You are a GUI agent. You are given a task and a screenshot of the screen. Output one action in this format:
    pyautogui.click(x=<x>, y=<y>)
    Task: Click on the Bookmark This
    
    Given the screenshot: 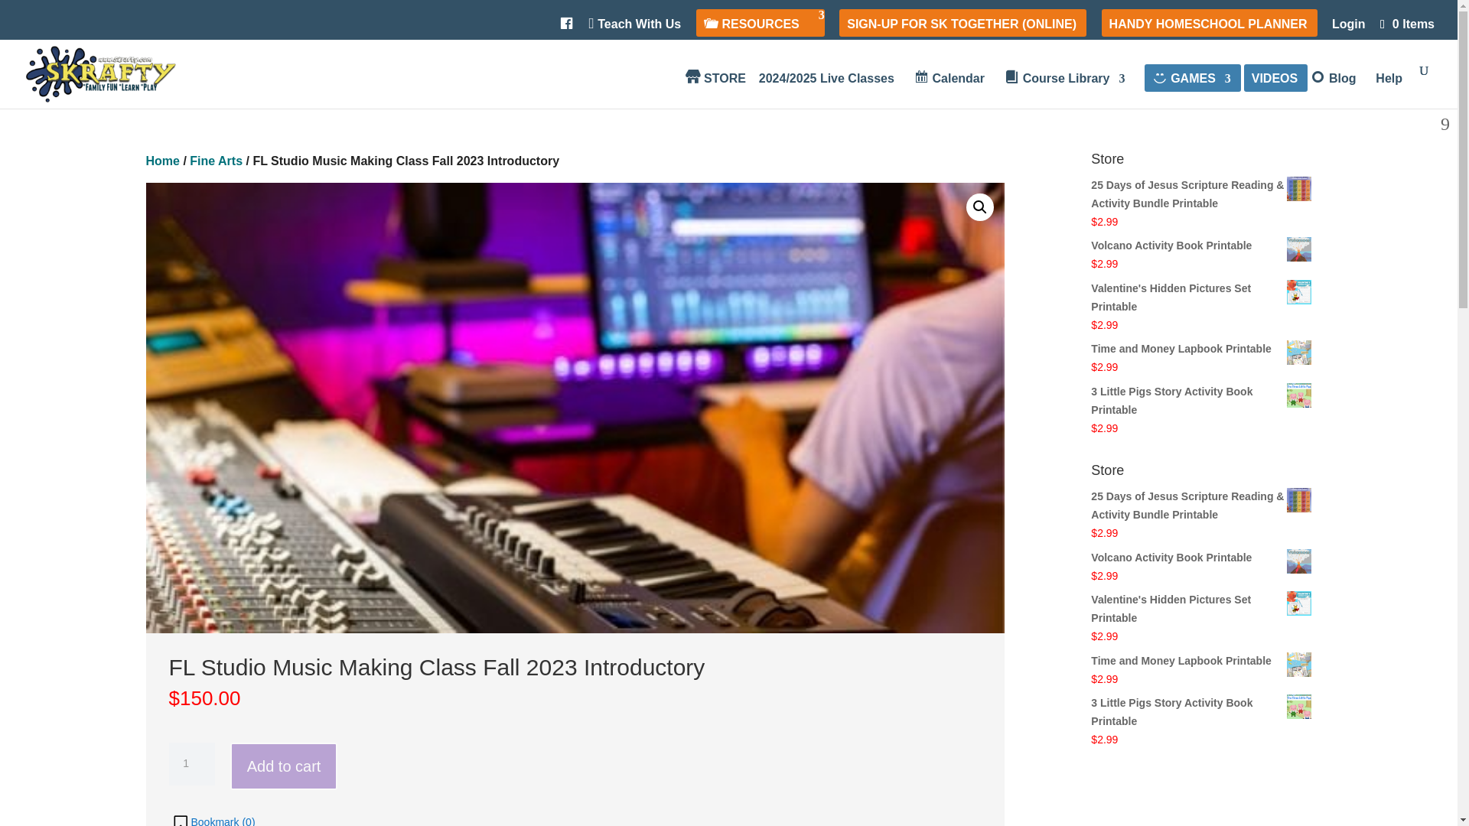 What is the action you would take?
    pyautogui.click(x=213, y=818)
    